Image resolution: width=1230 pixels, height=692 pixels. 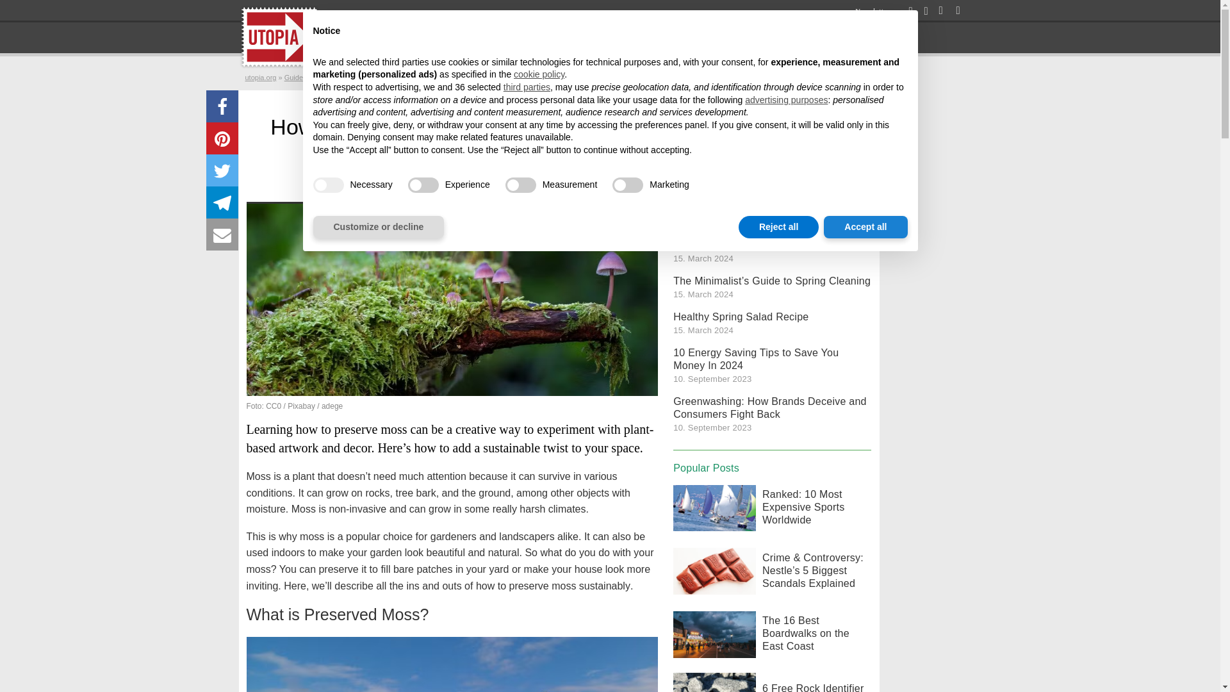 What do you see at coordinates (628, 185) in the screenshot?
I see `false` at bounding box center [628, 185].